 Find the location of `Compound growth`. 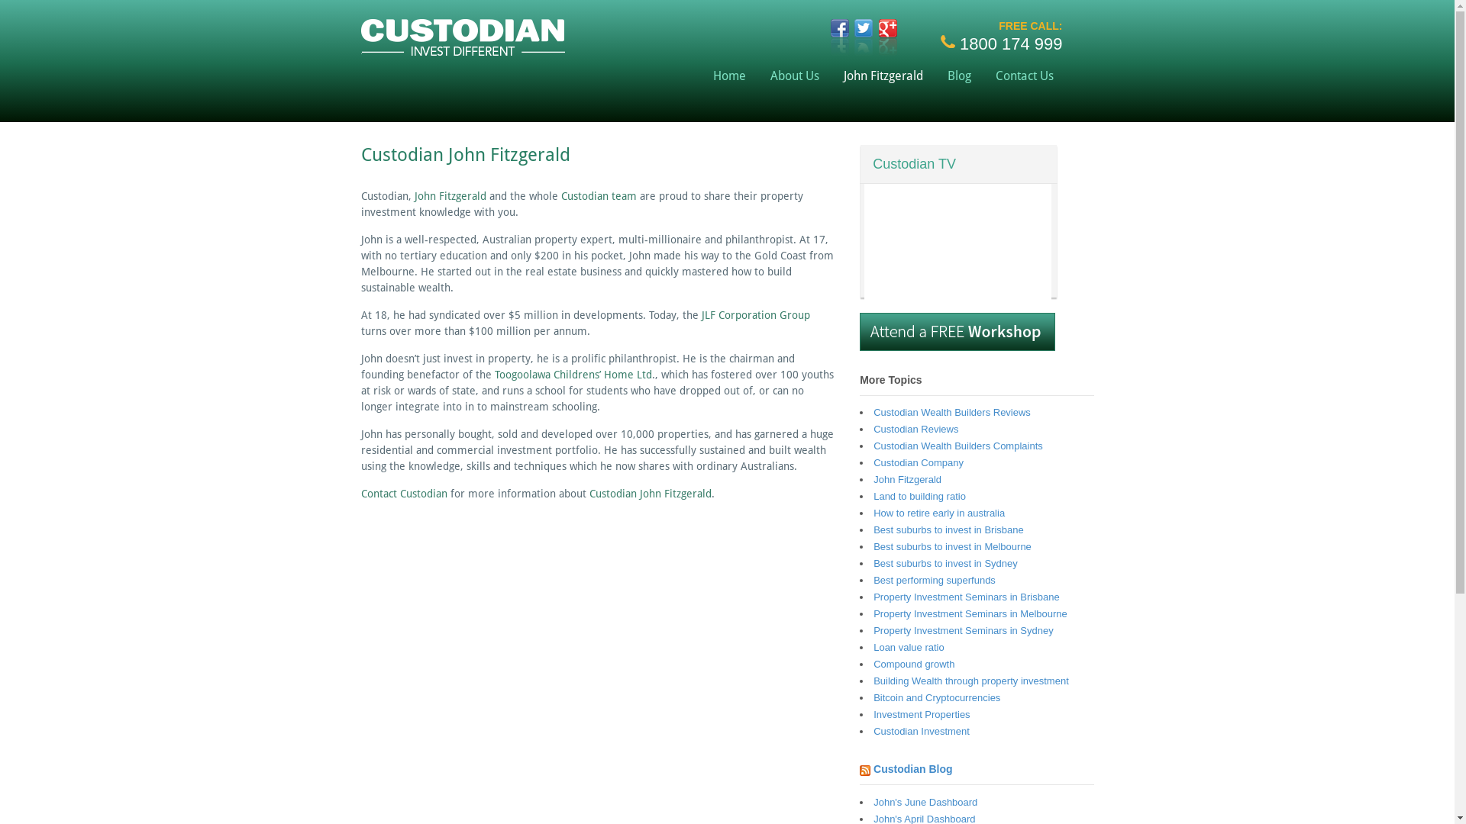

Compound growth is located at coordinates (914, 664).